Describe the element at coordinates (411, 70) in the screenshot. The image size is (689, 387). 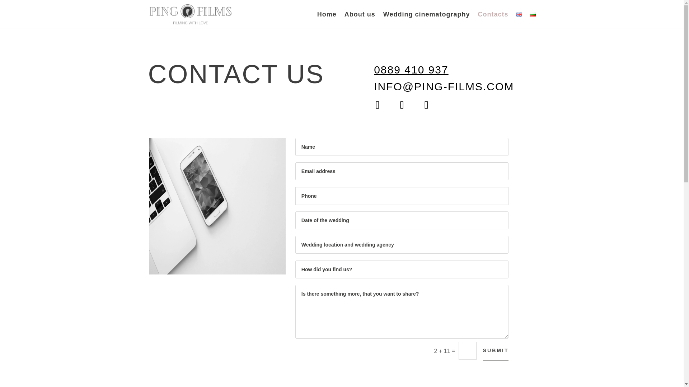
I see `0889 410 937` at that location.